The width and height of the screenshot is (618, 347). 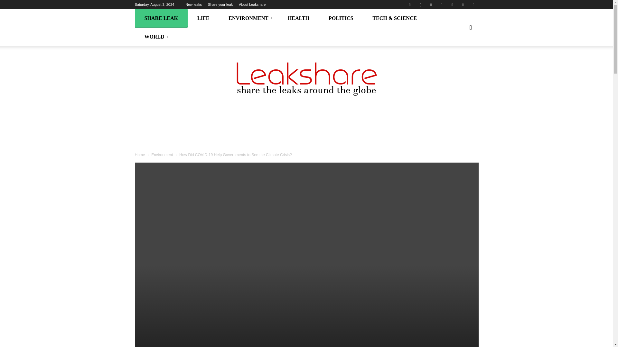 What do you see at coordinates (431, 4) in the screenshot?
I see `Linkedin` at bounding box center [431, 4].